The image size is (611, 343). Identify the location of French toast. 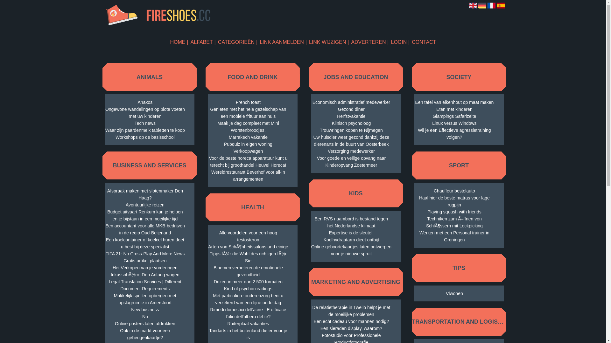
(248, 102).